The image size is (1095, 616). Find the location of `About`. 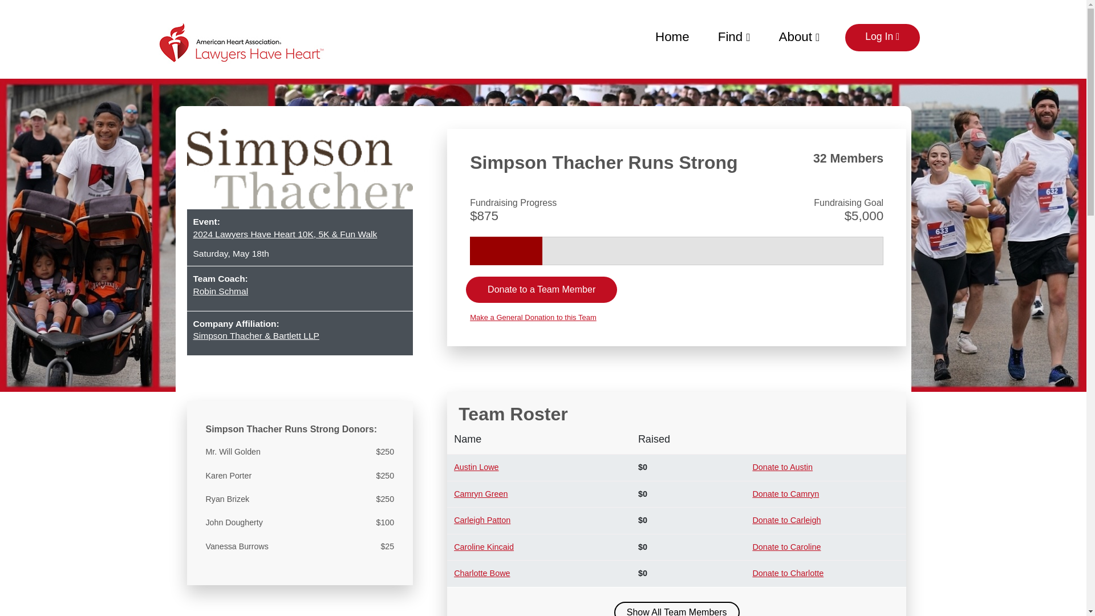

About is located at coordinates (800, 35).